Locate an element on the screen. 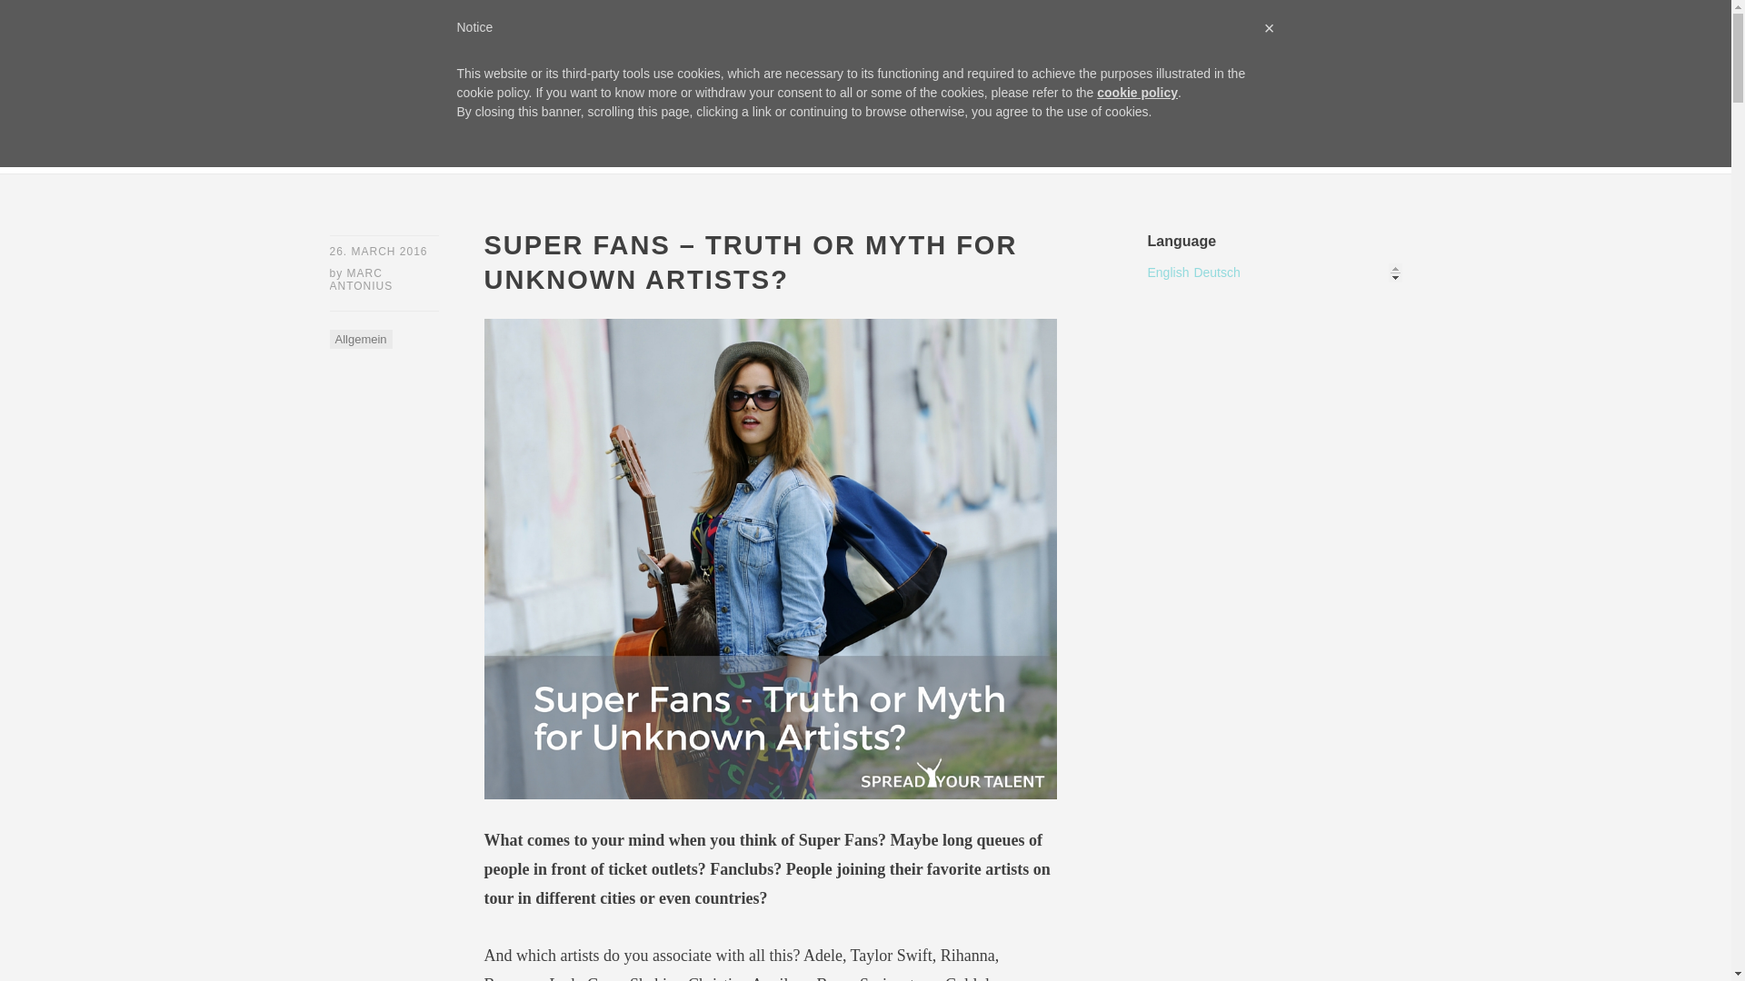 Image resolution: width=1745 pixels, height=981 pixels. CLIENTS FEEDBACK is located at coordinates (708, 147).